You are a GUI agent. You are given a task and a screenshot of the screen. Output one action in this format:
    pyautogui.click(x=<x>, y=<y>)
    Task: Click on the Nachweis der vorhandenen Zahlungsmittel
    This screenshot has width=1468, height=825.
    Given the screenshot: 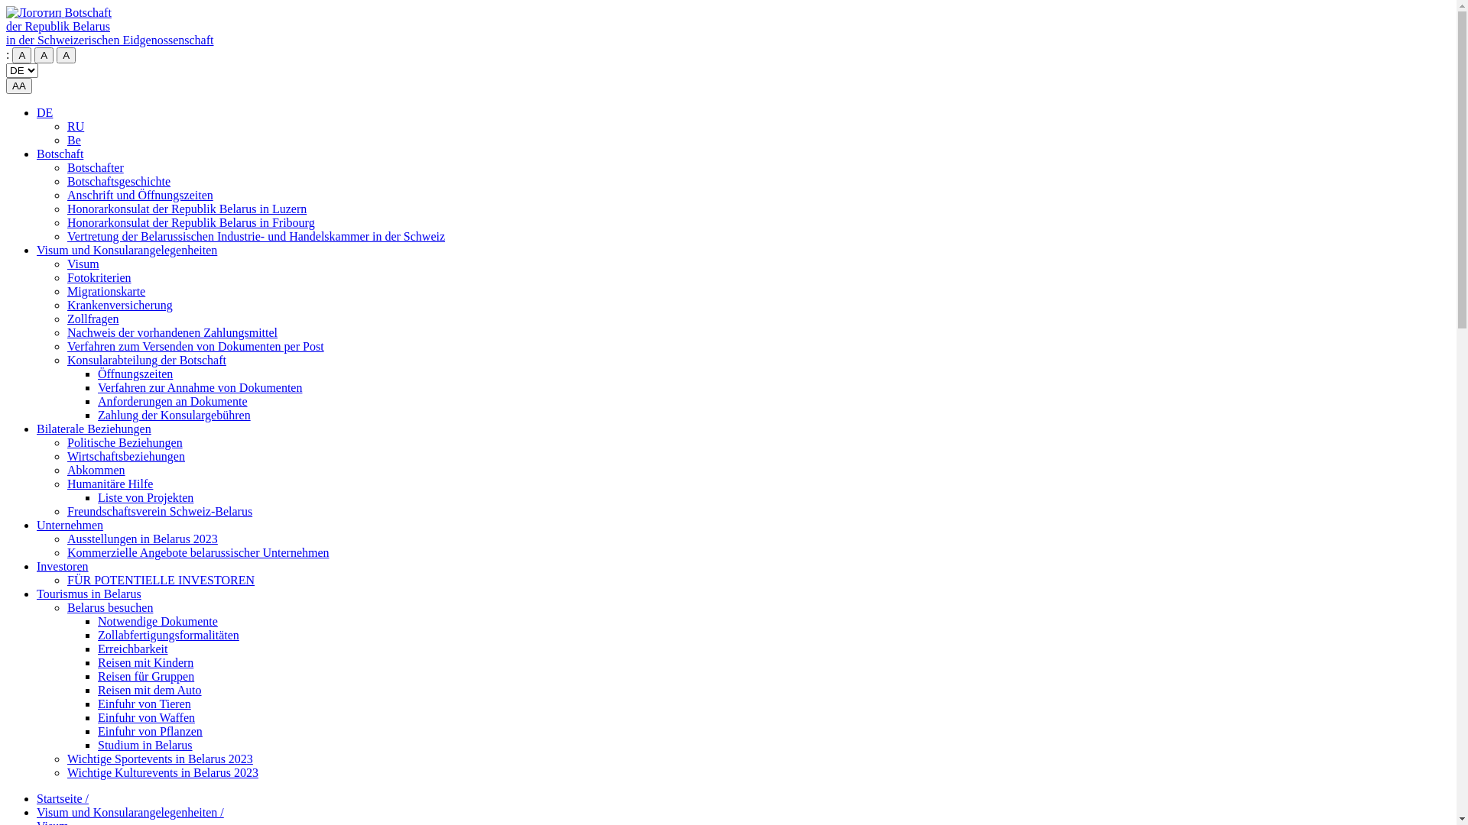 What is the action you would take?
    pyautogui.click(x=173, y=333)
    